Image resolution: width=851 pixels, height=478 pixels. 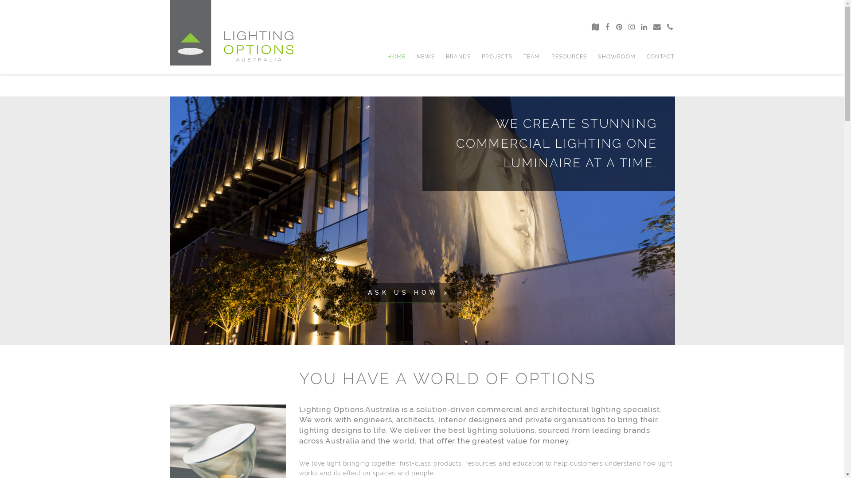 I want to click on Click to call us, so click(x=669, y=27).